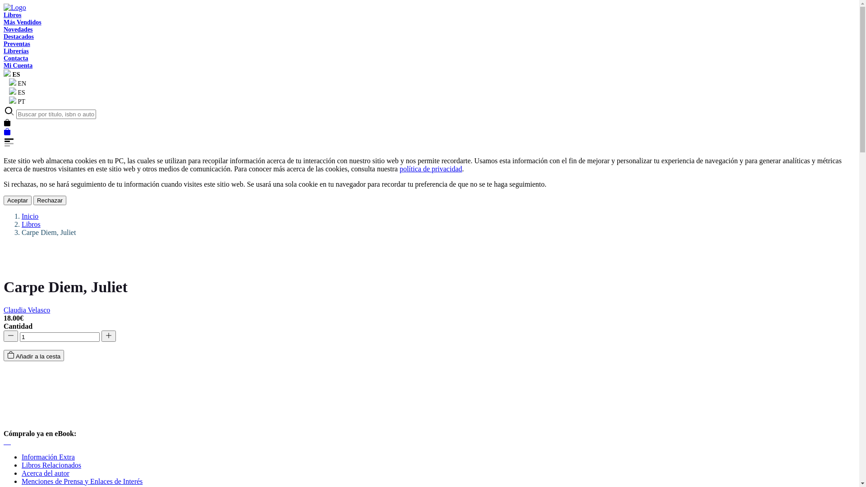  Describe the element at coordinates (18, 30) in the screenshot. I see `Novedades` at that location.